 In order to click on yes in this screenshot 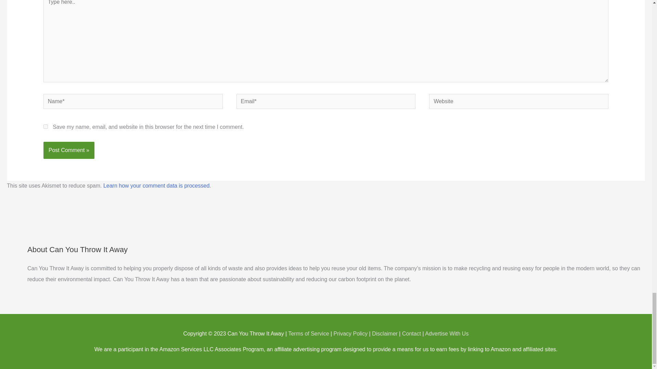, I will do `click(46, 126)`.